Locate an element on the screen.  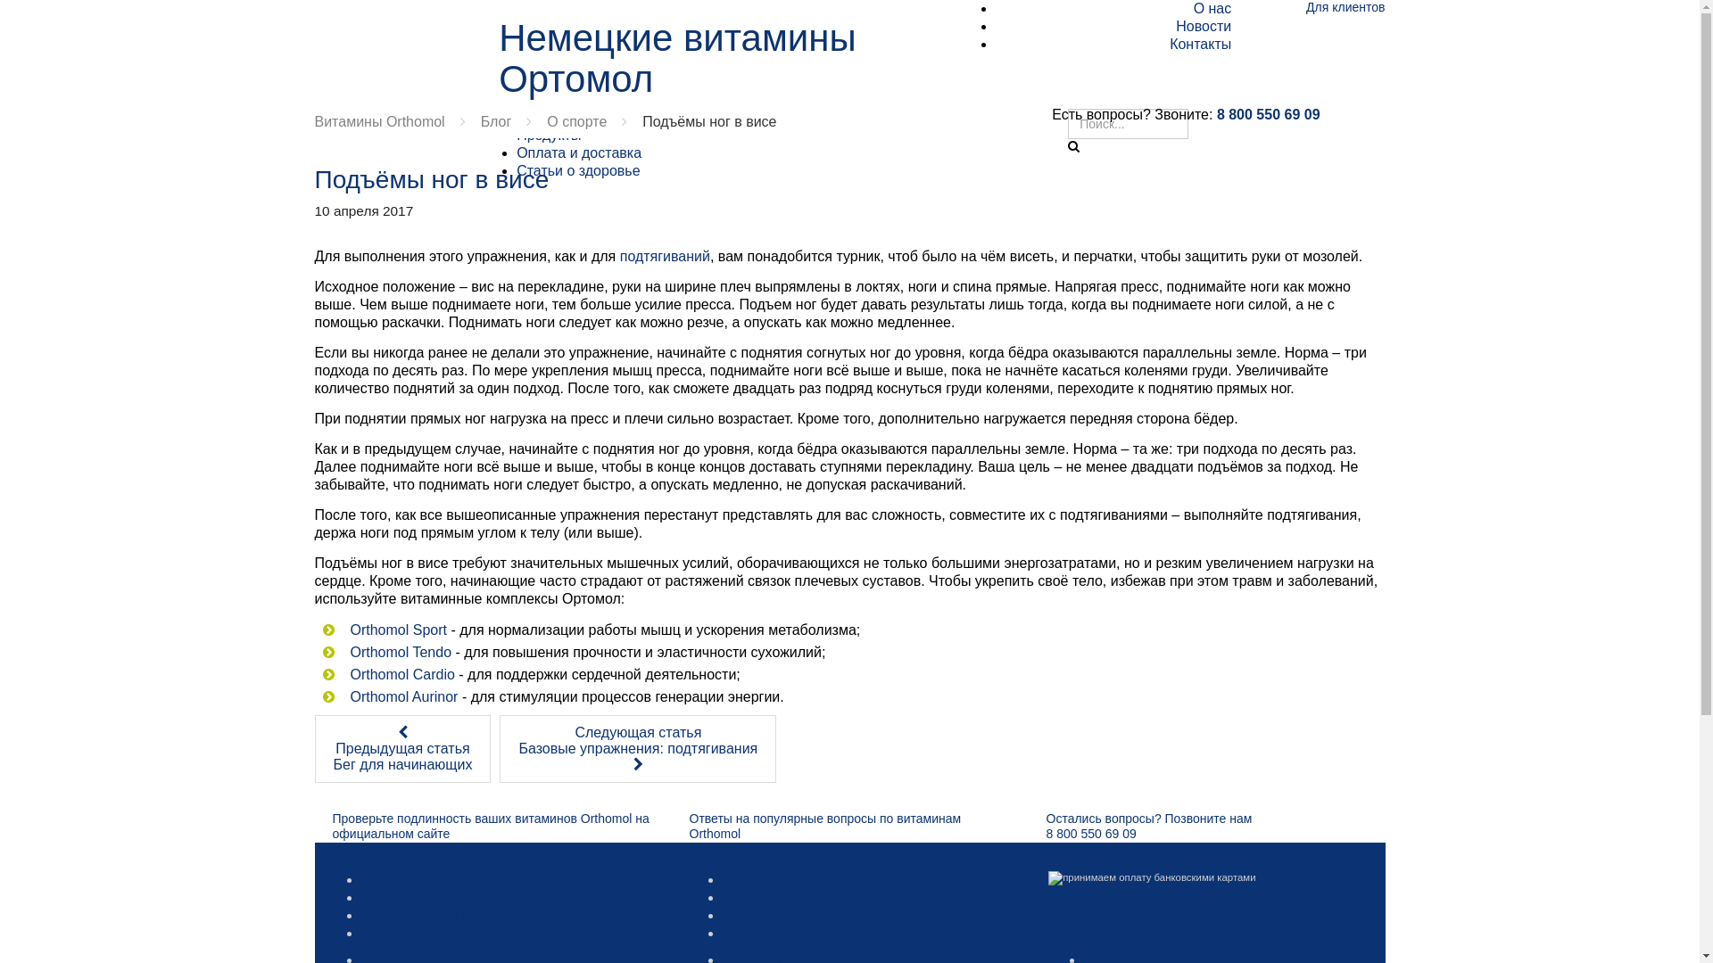
8 800 550 69 09 is located at coordinates (1269, 114).